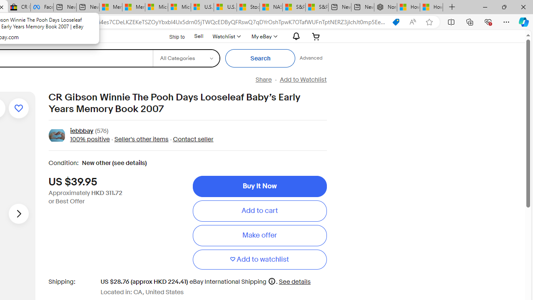  What do you see at coordinates (42, 7) in the screenshot?
I see `Facebook` at bounding box center [42, 7].